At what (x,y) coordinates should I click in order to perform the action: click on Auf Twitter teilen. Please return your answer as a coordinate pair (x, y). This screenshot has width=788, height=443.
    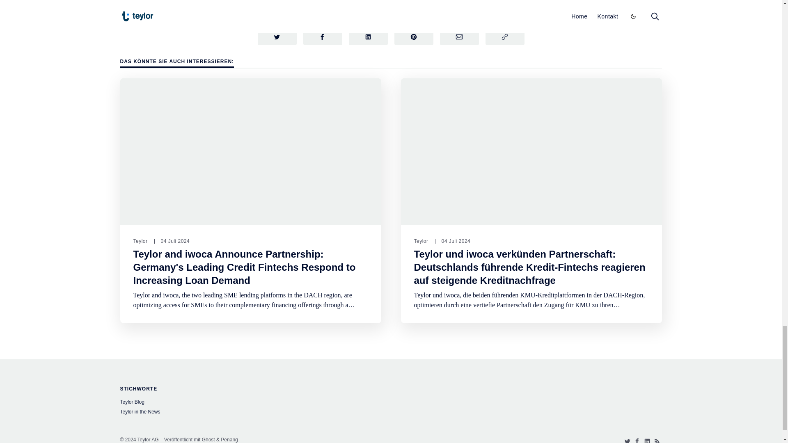
    Looking at the image, I should click on (277, 37).